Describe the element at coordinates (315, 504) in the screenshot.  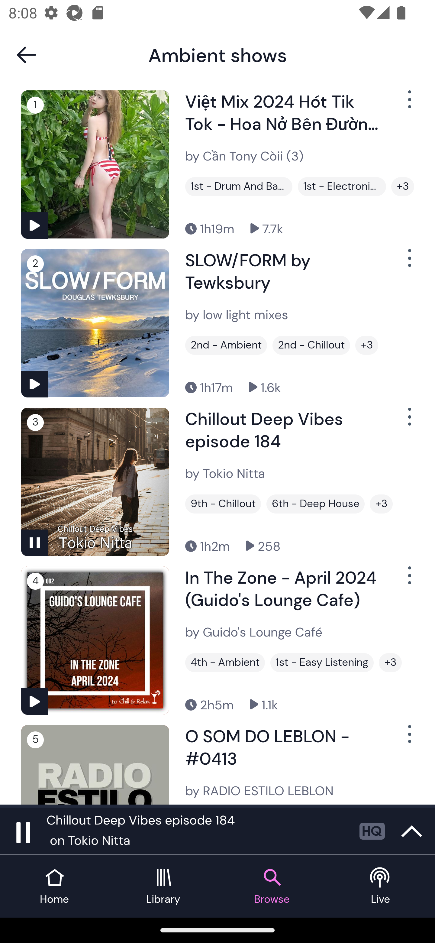
I see `6th - Deep House` at that location.